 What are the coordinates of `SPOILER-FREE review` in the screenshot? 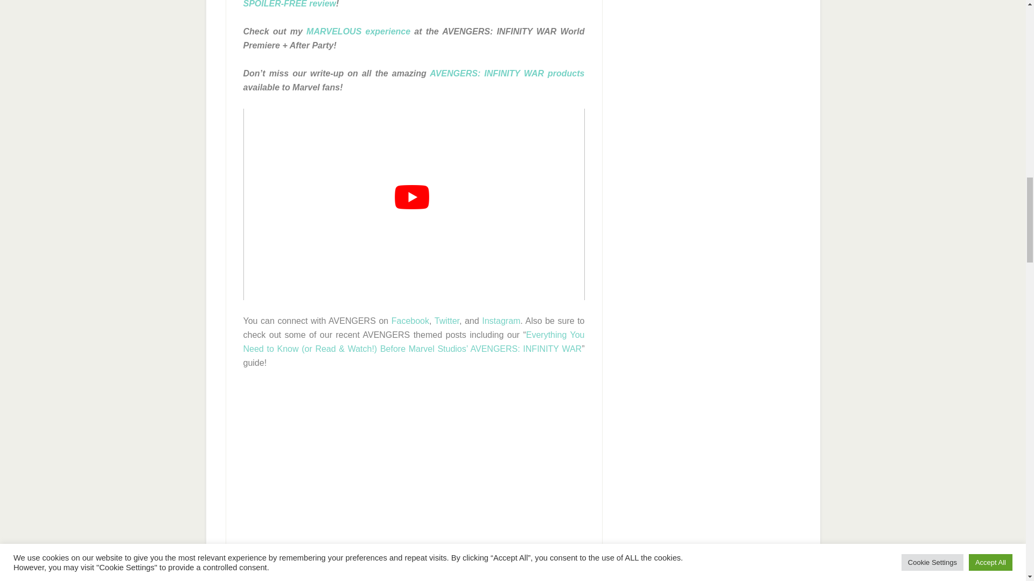 It's located at (290, 4).